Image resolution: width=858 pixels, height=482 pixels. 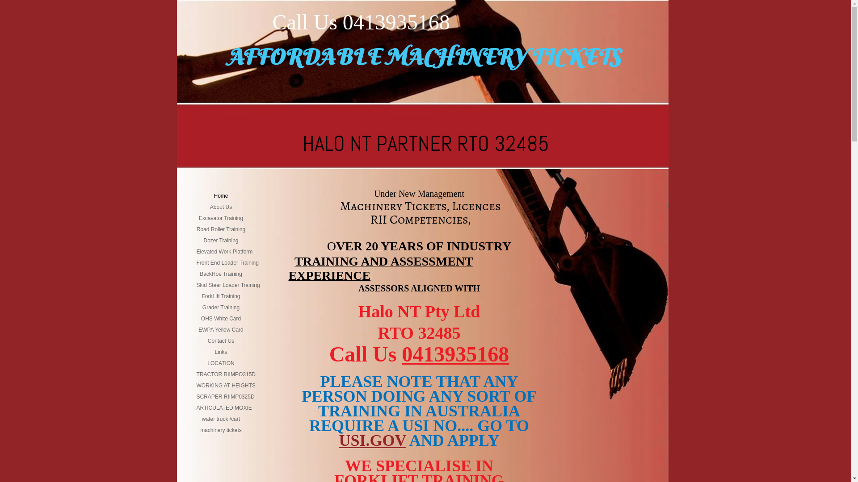 What do you see at coordinates (228, 285) in the screenshot?
I see `Skid Steer Loader Training` at bounding box center [228, 285].